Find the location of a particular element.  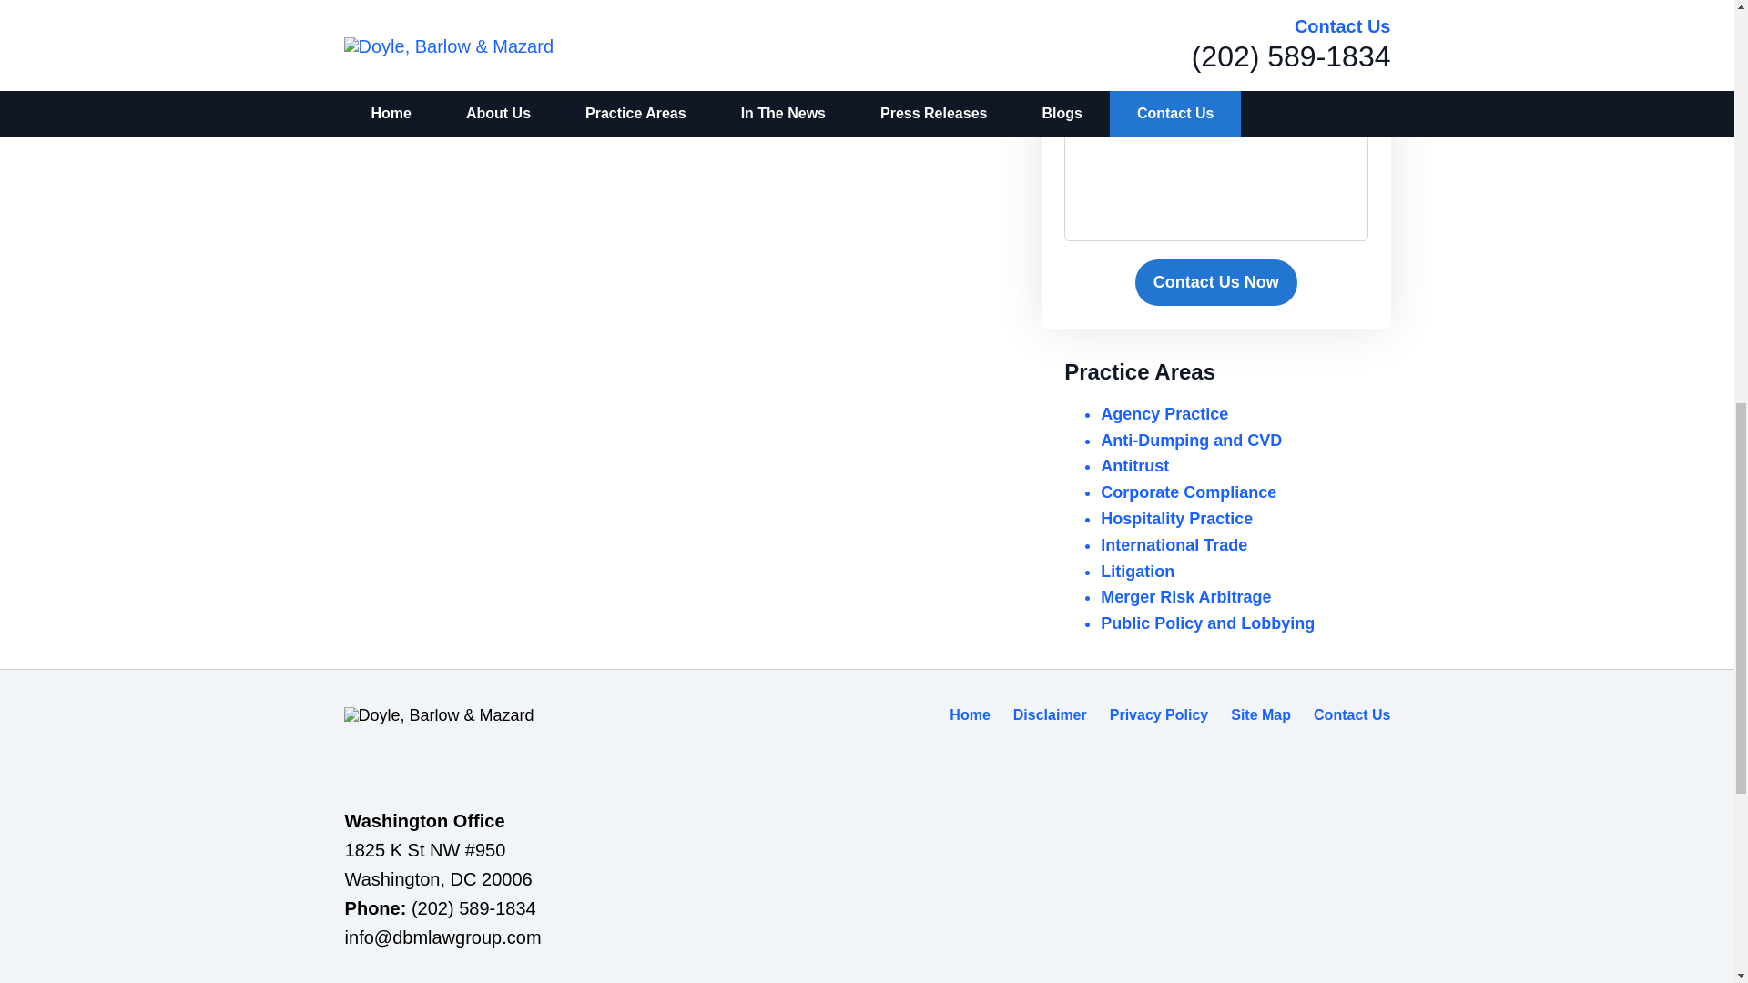

Public Policy and Lobbying is located at coordinates (1207, 623).